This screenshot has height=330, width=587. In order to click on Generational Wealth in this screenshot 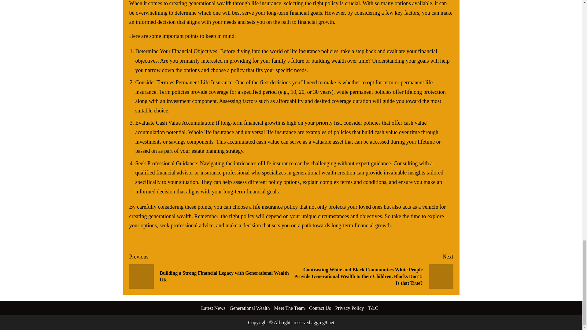, I will do `click(249, 308)`.